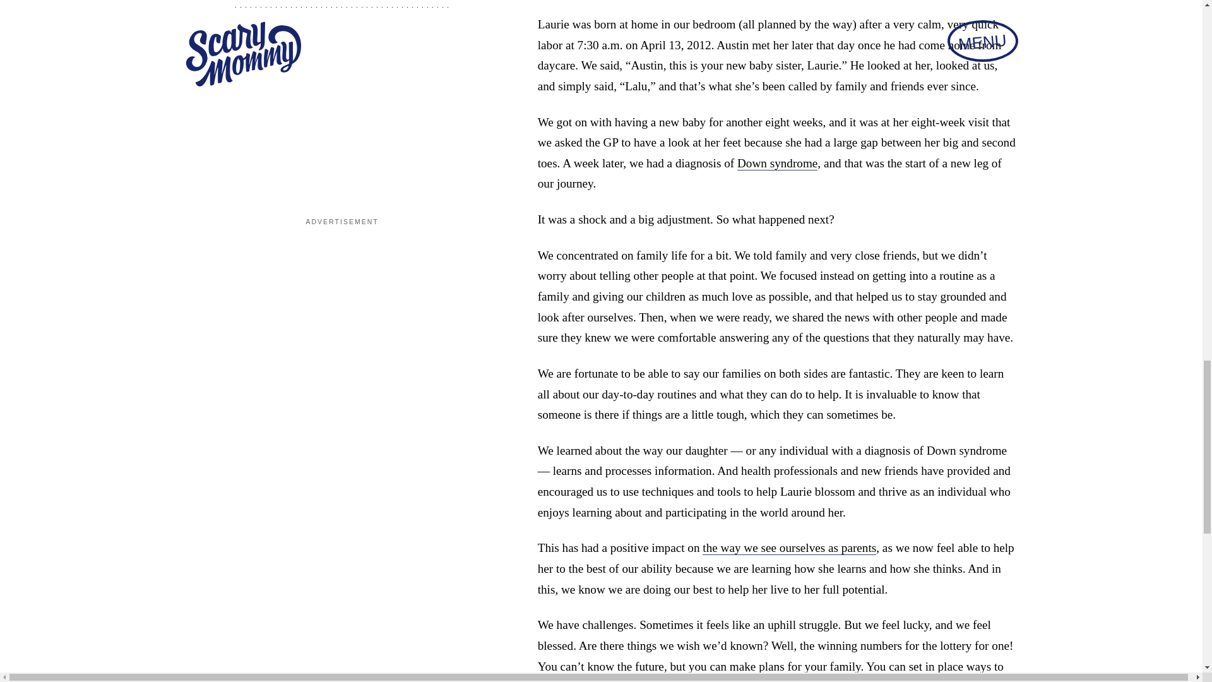  What do you see at coordinates (789, 548) in the screenshot?
I see `the way we see ourselves as parents` at bounding box center [789, 548].